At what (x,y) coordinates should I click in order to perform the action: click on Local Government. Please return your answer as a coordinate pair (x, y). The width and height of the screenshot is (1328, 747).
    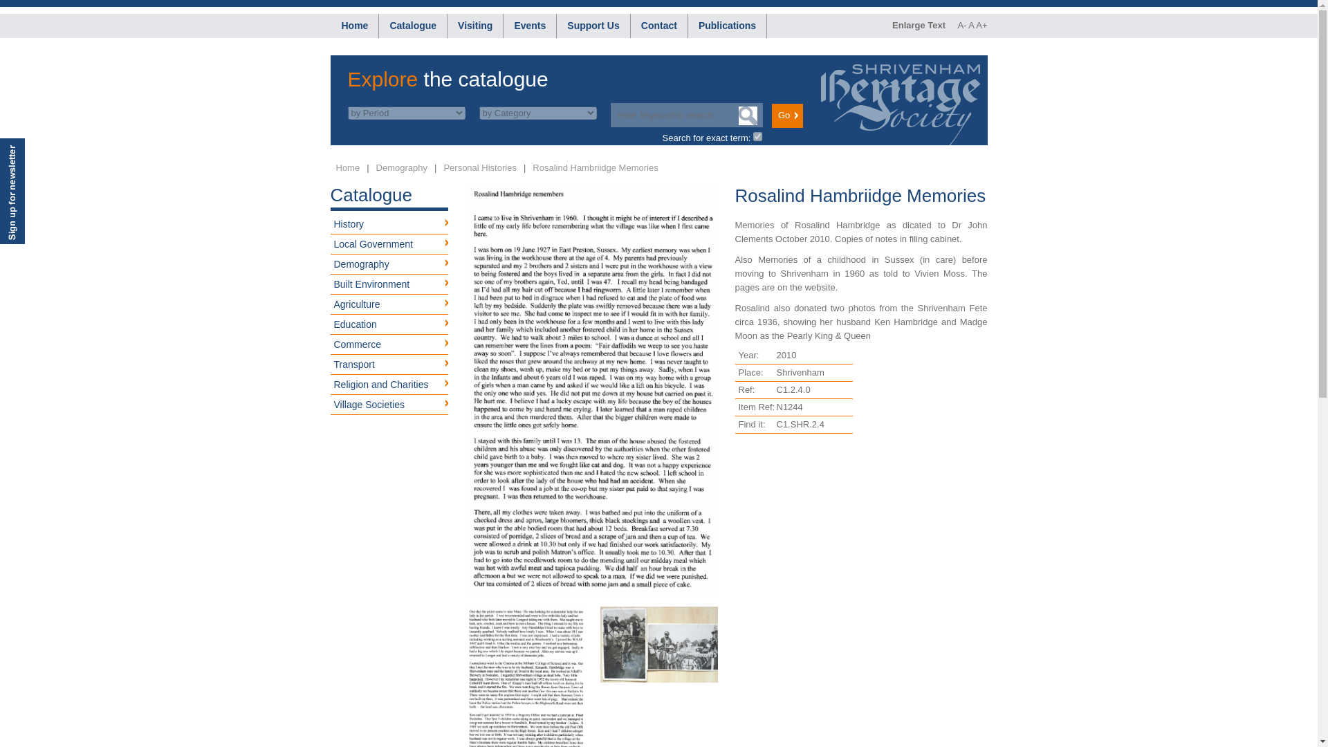
    Looking at the image, I should click on (389, 245).